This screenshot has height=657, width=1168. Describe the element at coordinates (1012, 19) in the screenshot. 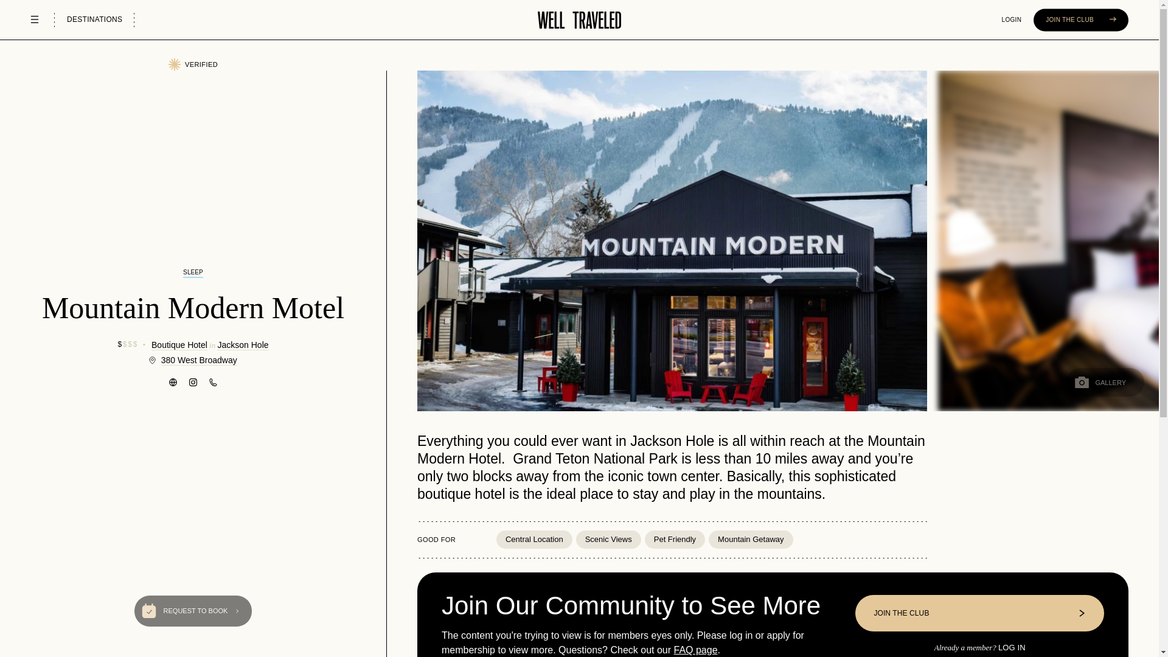

I see `LOGIN` at that location.